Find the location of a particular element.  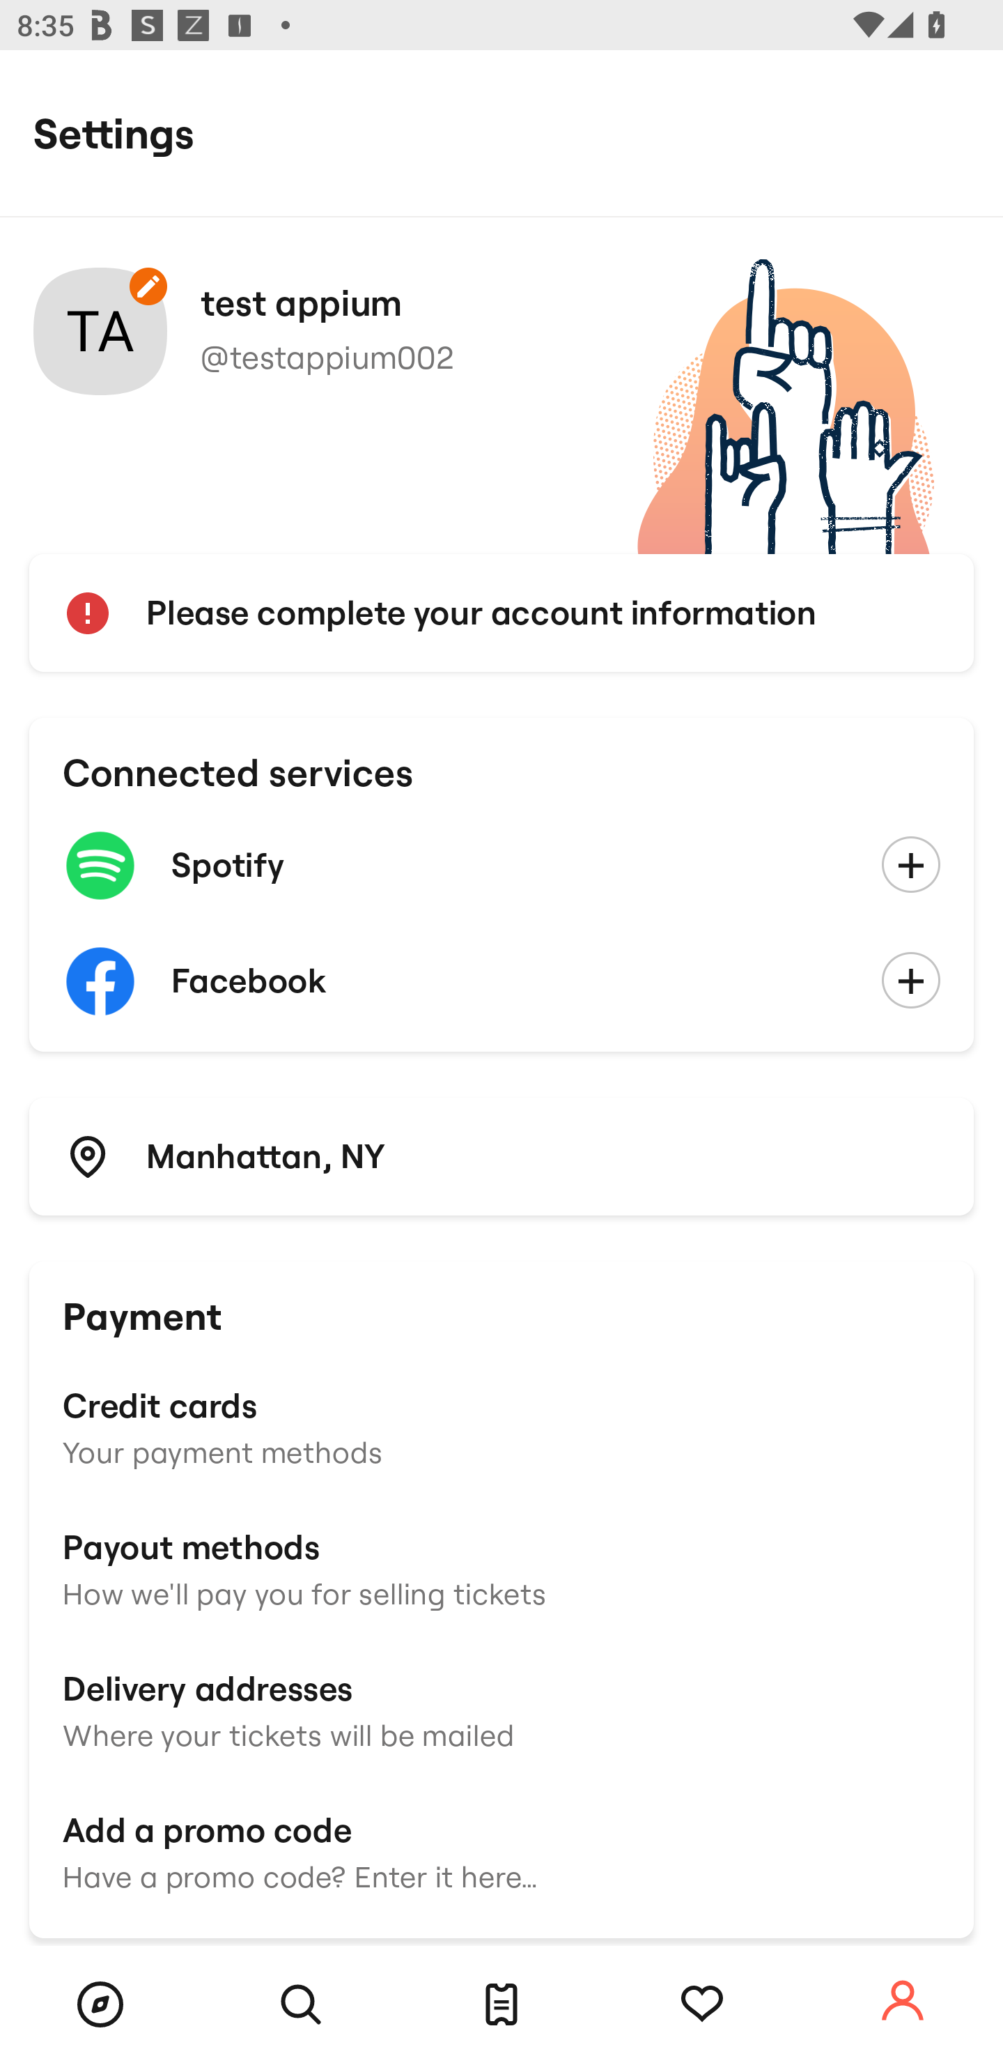

Your account photo is located at coordinates (100, 332).